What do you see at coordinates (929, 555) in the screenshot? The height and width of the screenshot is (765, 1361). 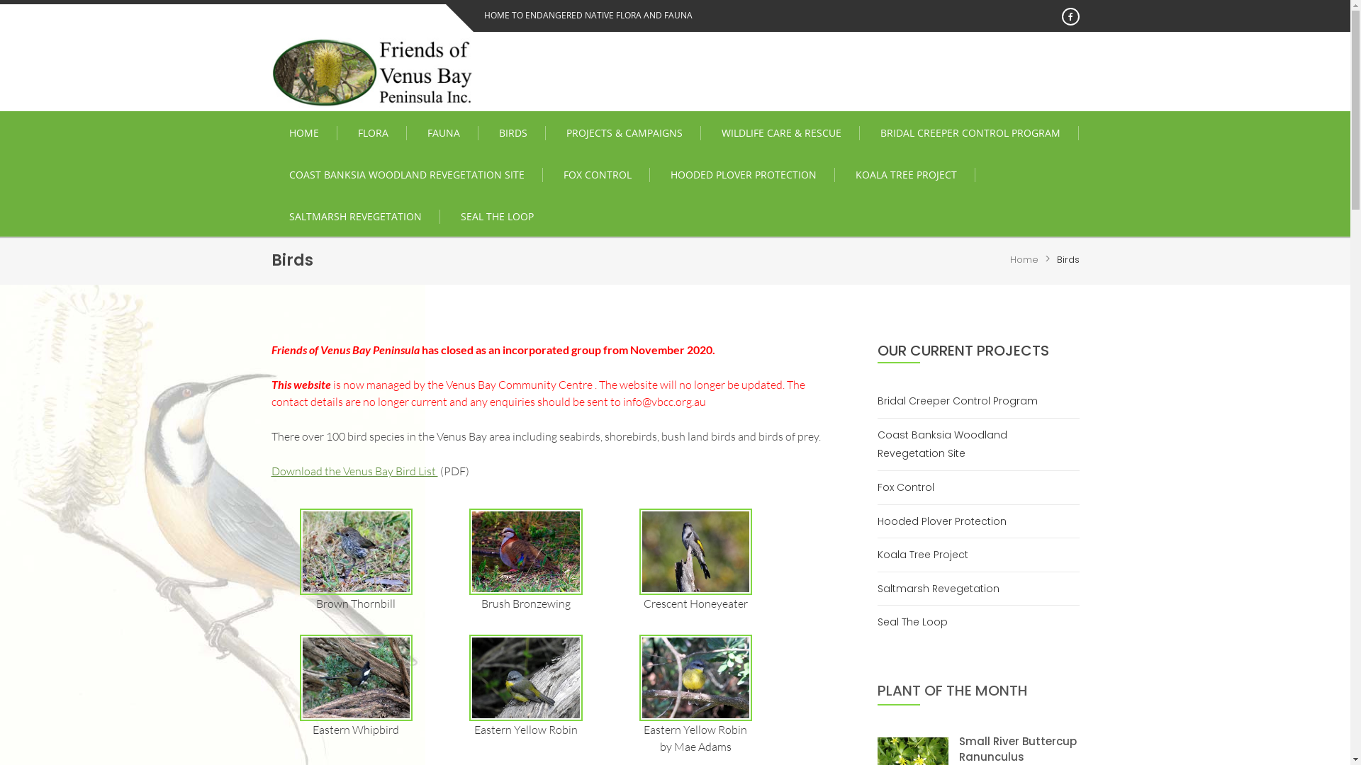 I see `Koala Tree Project` at bounding box center [929, 555].